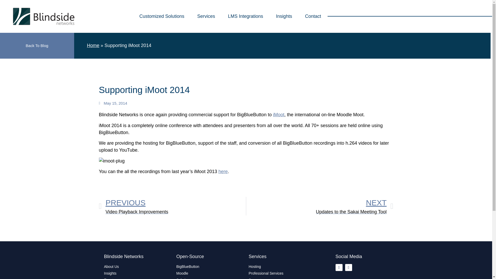 The height and width of the screenshot is (279, 496). Describe the element at coordinates (162, 16) in the screenshot. I see `Events` at that location.